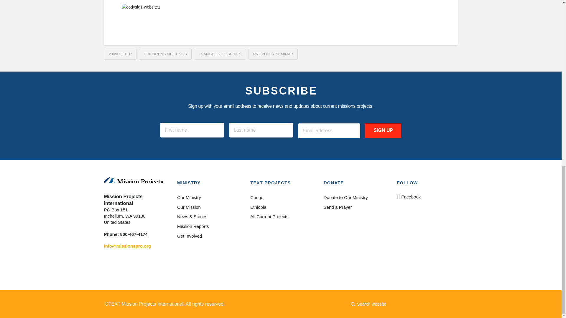  What do you see at coordinates (120, 54) in the screenshot?
I see `2009LETTER` at bounding box center [120, 54].